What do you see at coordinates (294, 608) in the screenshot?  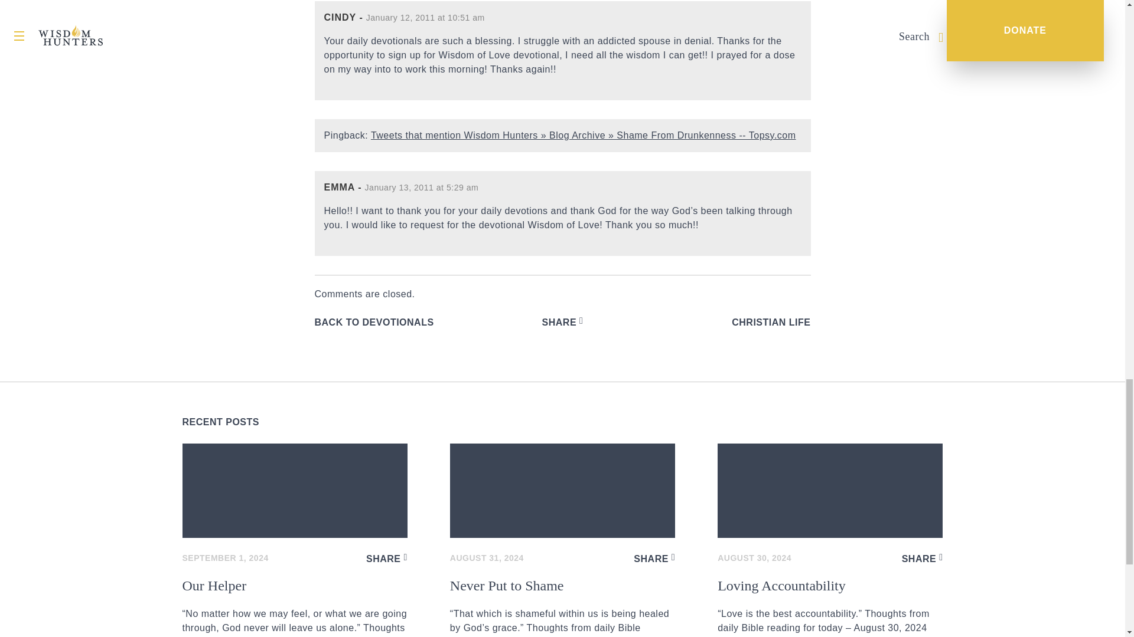 I see `Permalink to: Our Helper` at bounding box center [294, 608].